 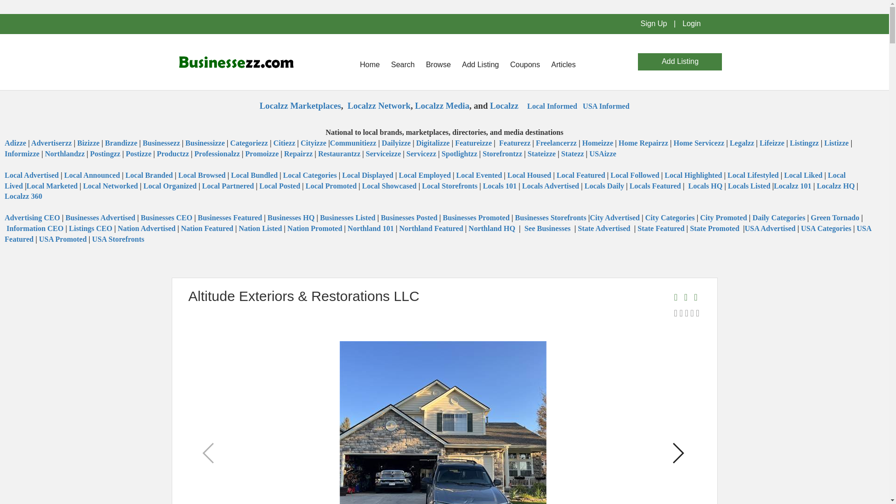 I want to click on Home Repairzz, so click(x=644, y=143).